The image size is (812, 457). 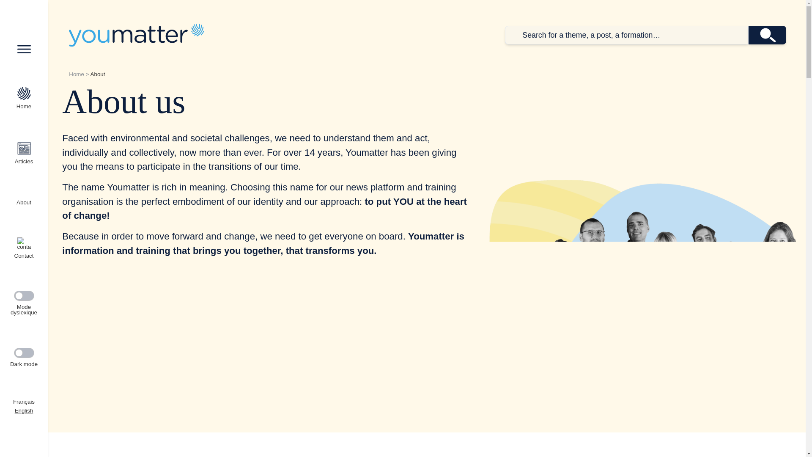 I want to click on About, so click(x=24, y=201).